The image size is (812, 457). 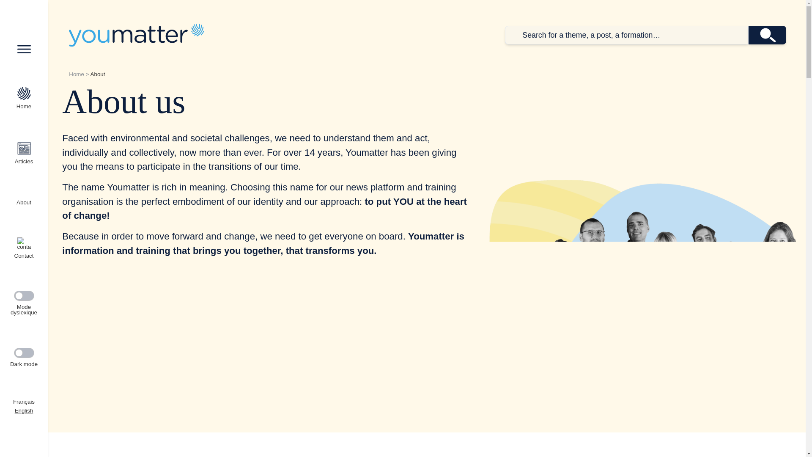 I want to click on About, so click(x=24, y=201).